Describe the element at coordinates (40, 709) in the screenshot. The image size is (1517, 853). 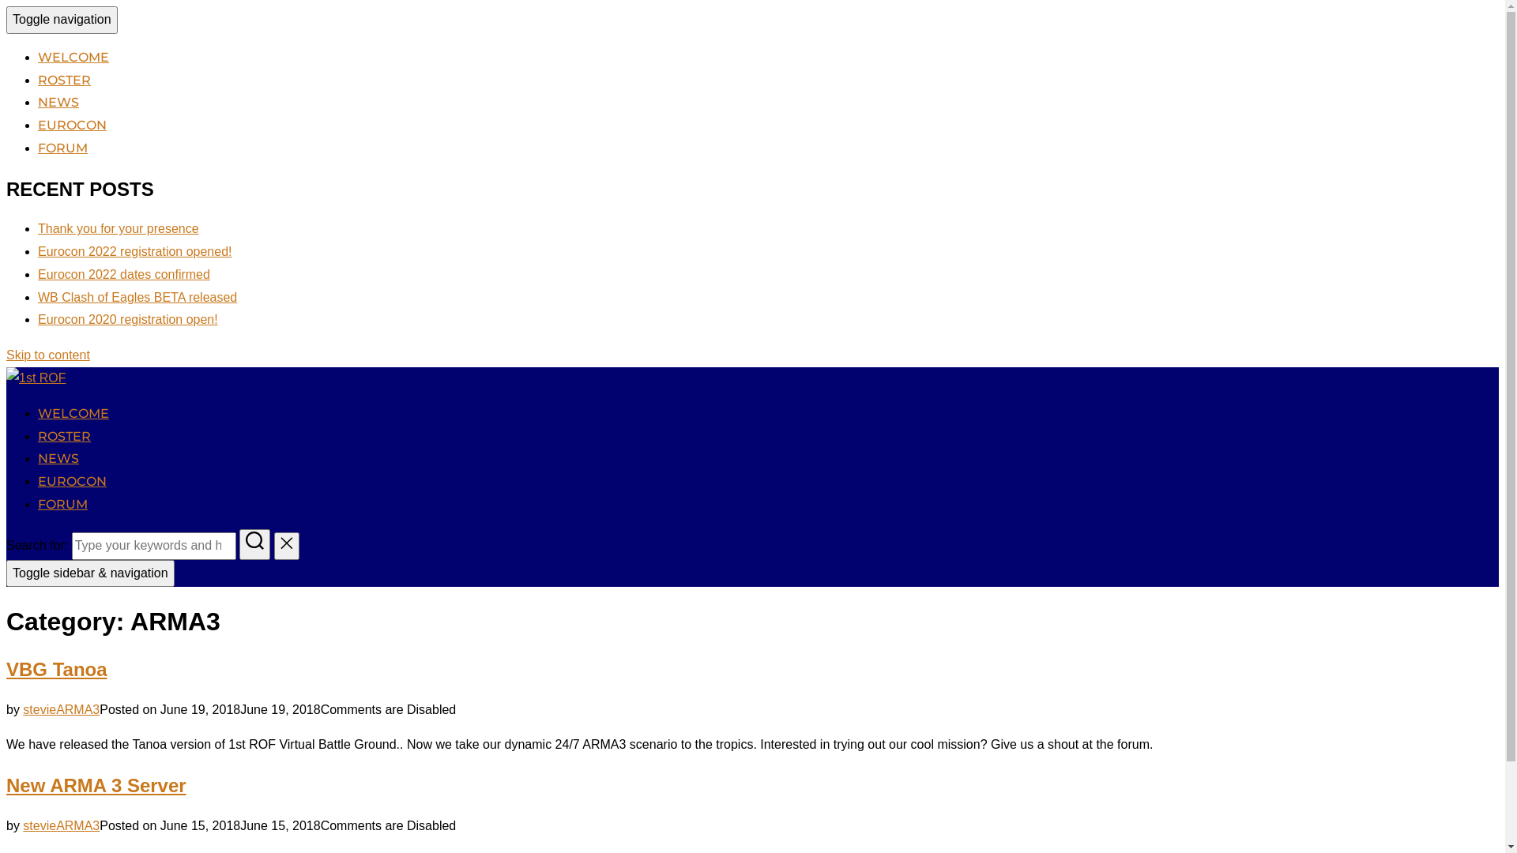
I see `stevie` at that location.